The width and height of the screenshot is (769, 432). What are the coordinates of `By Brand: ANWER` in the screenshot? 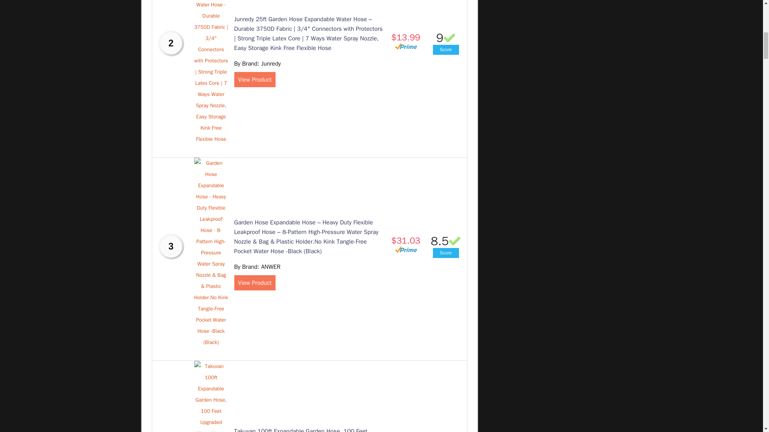 It's located at (257, 266).